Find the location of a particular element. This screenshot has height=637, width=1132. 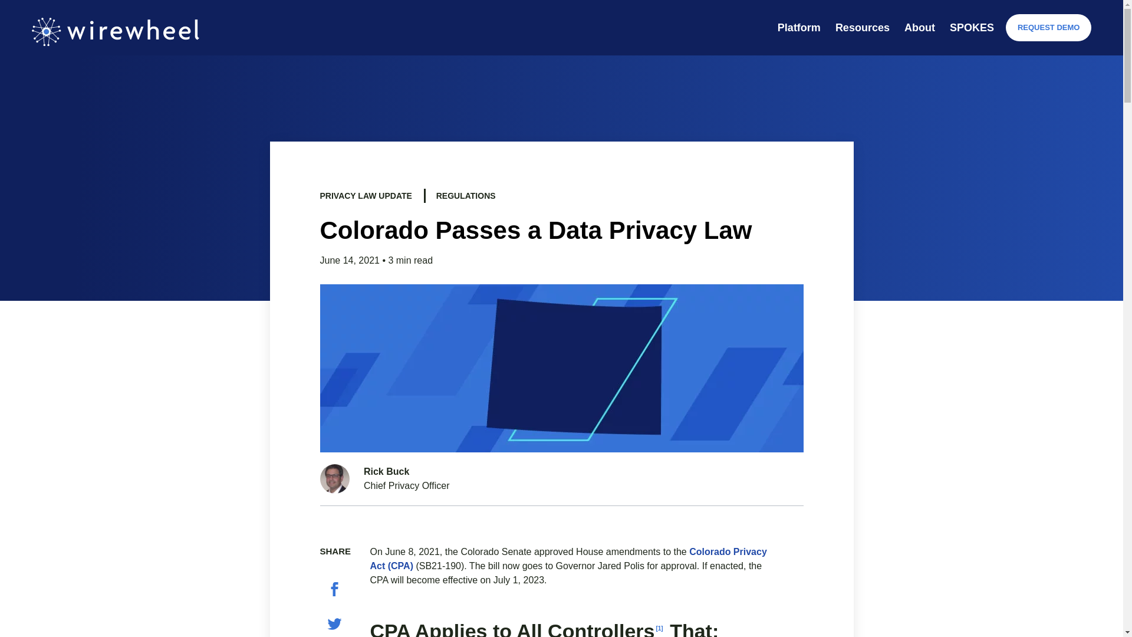

Platform is located at coordinates (799, 27).